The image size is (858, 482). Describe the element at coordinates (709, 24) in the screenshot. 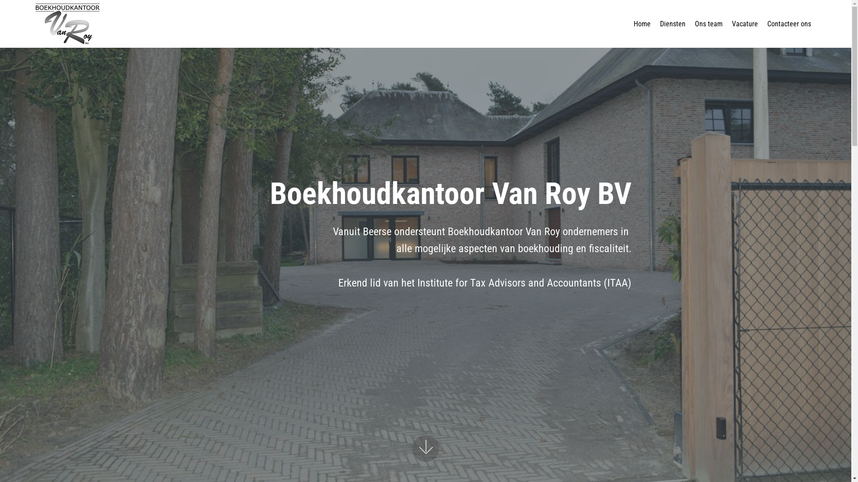

I see `Ons team` at that location.